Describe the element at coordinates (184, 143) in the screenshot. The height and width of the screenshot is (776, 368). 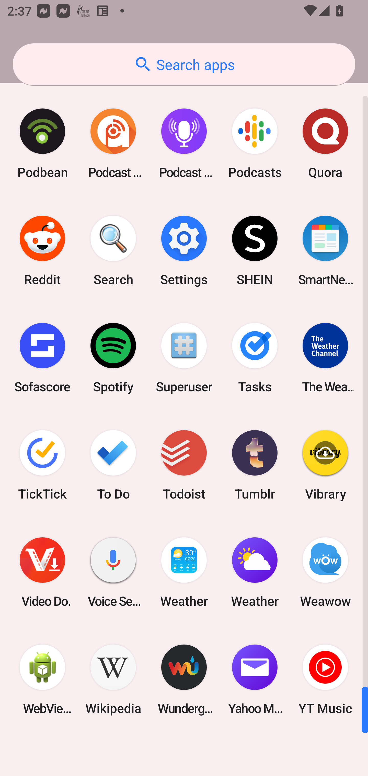
I see `Podcast Player` at that location.